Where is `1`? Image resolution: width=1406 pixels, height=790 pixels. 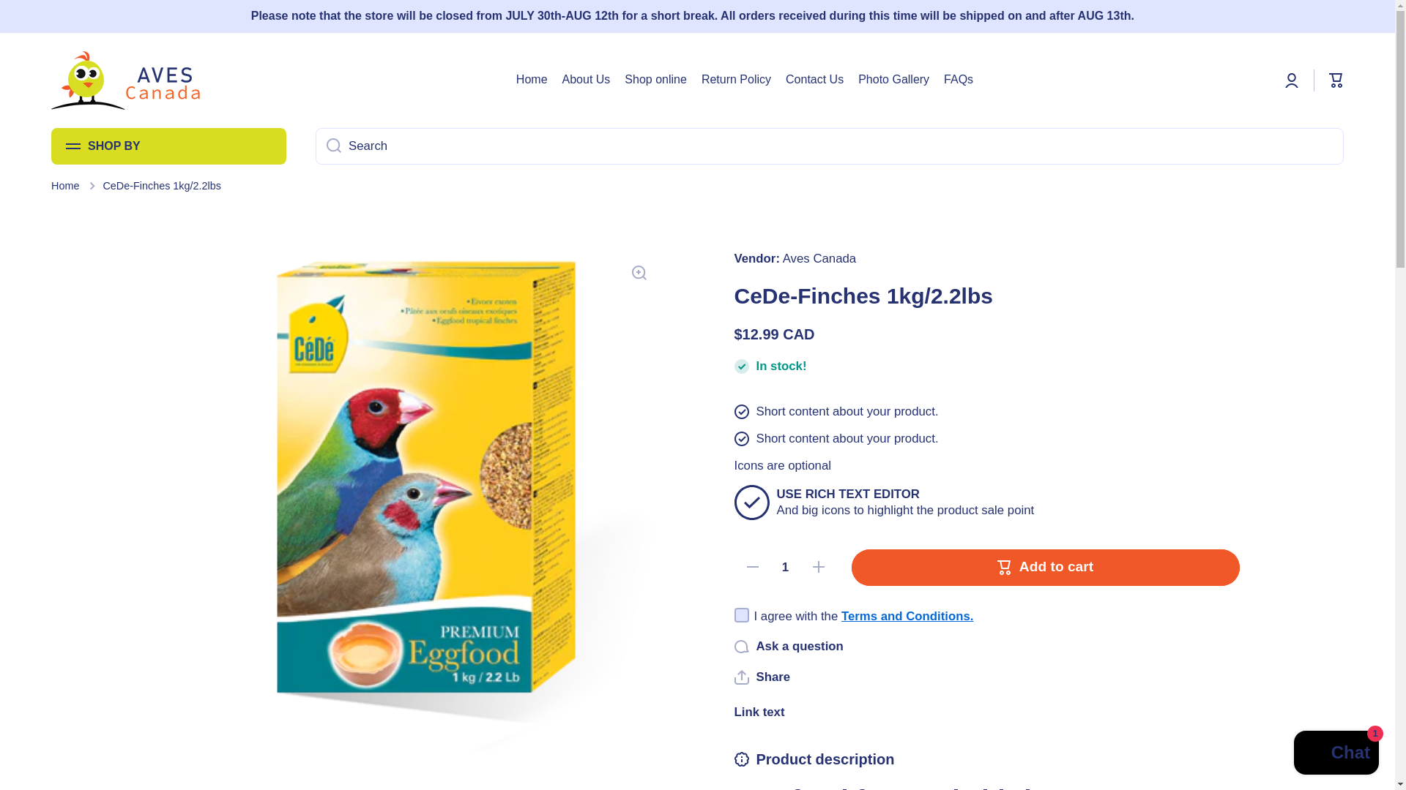
1 is located at coordinates (785, 568).